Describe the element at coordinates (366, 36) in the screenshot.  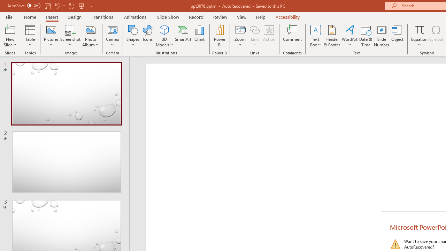
I see `Date & Time...` at that location.